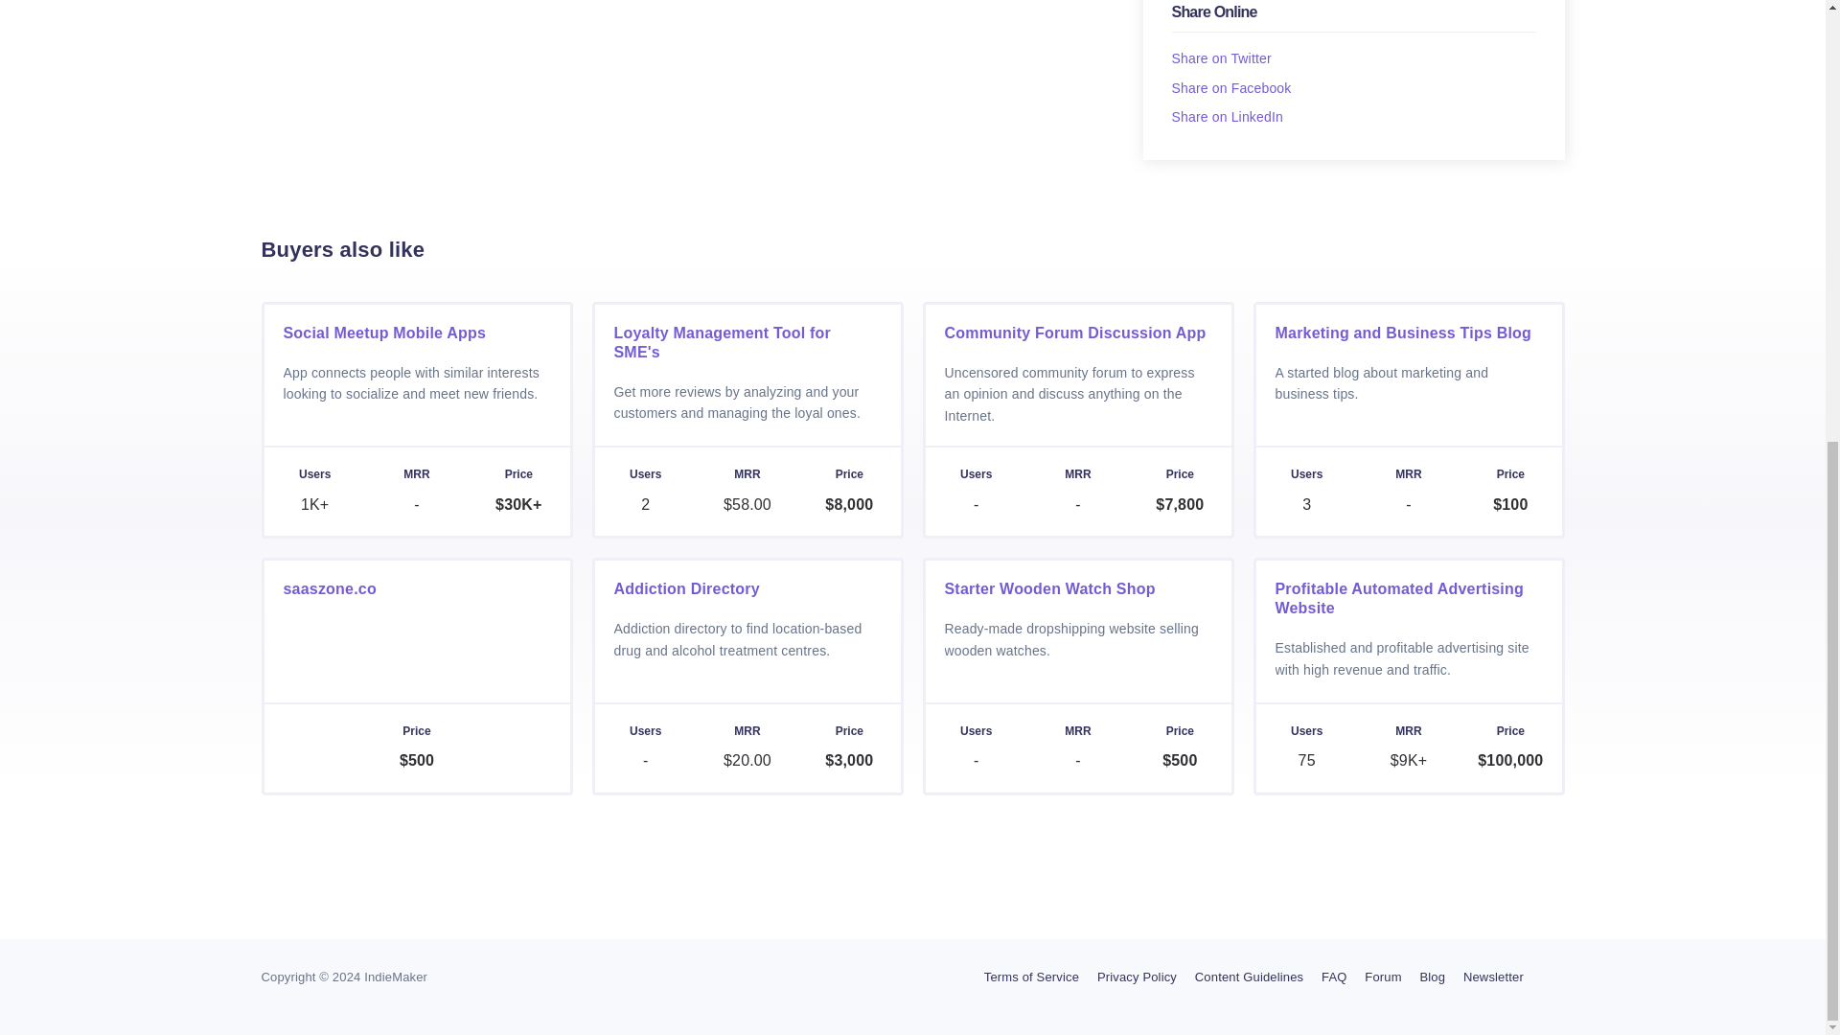 The width and height of the screenshot is (1840, 1035). Describe the element at coordinates (1137, 977) in the screenshot. I see `Privacy Policy` at that location.